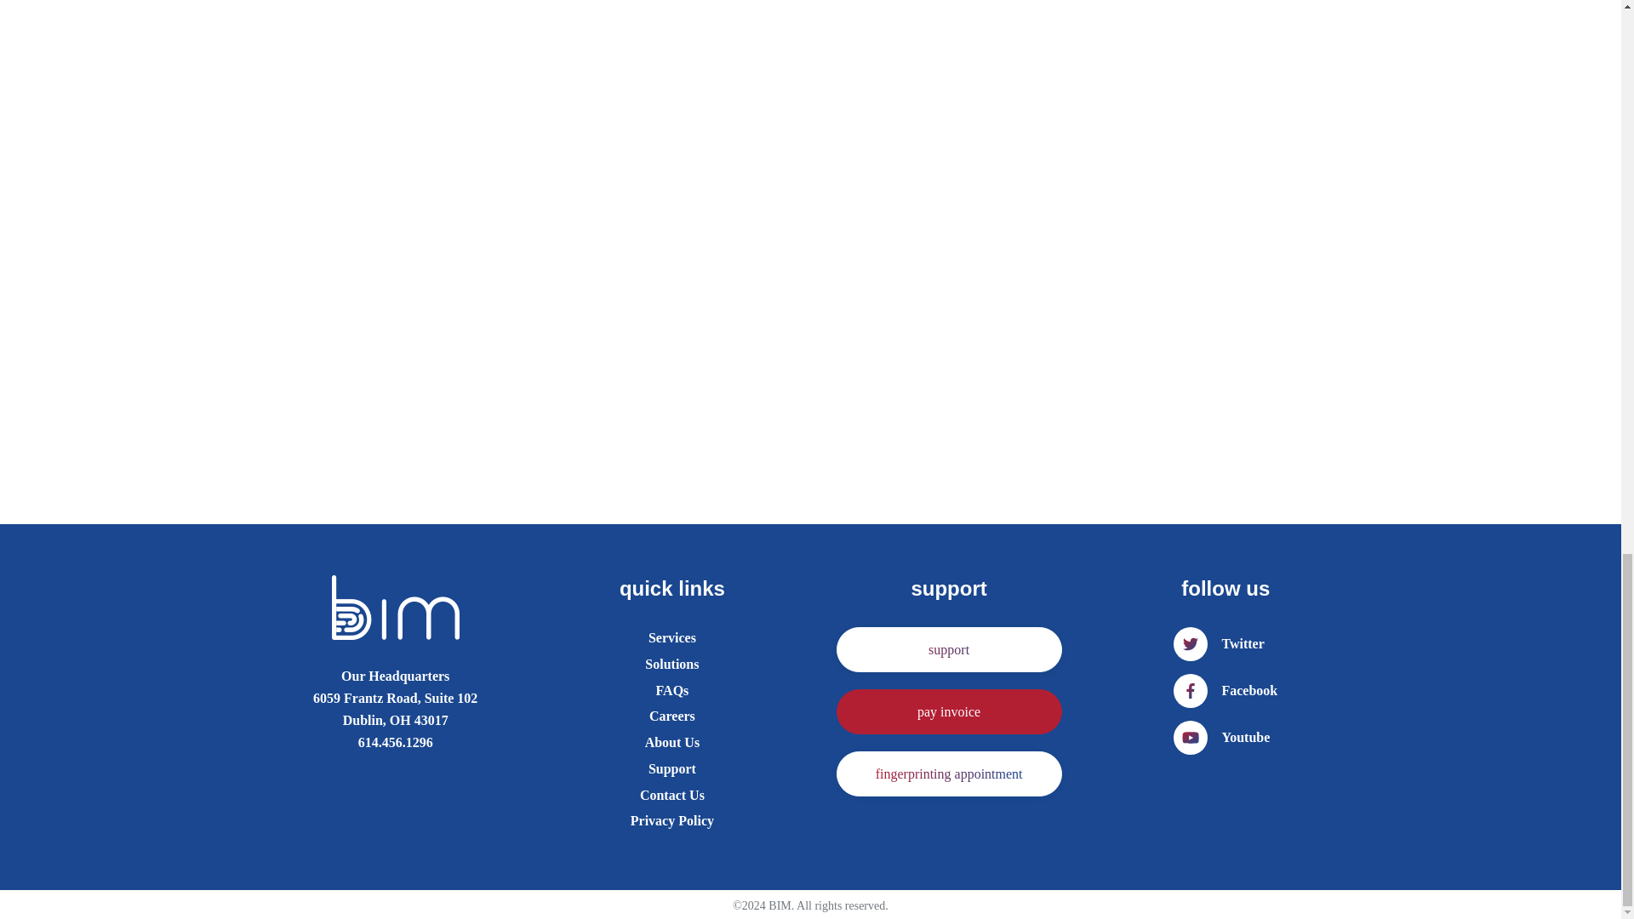 The height and width of the screenshot is (919, 1634). I want to click on About Us, so click(672, 742).